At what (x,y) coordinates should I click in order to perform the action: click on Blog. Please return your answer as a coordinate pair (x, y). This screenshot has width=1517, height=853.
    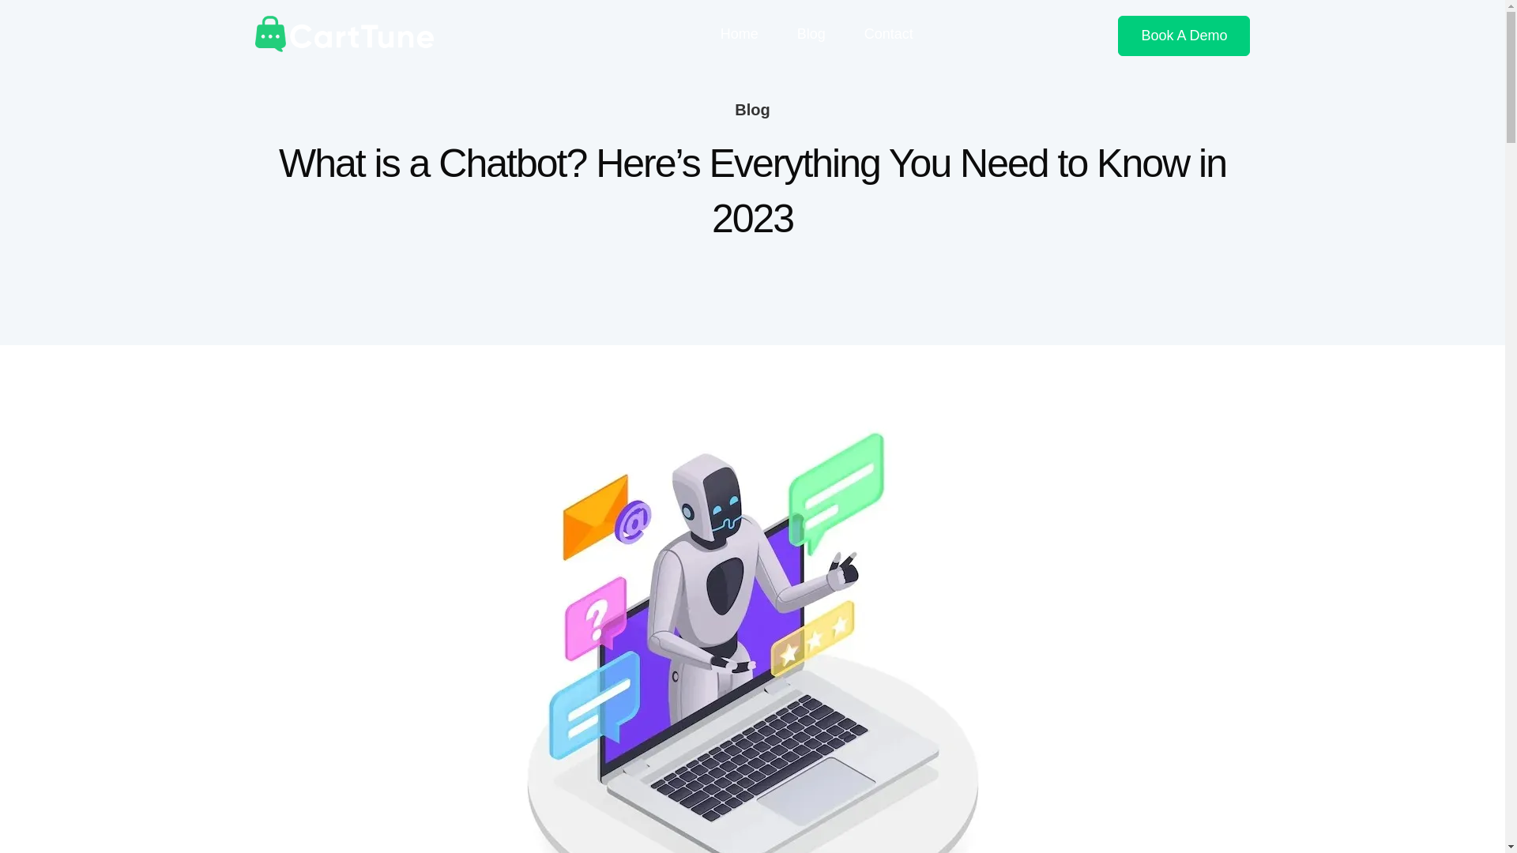
    Looking at the image, I should click on (811, 33).